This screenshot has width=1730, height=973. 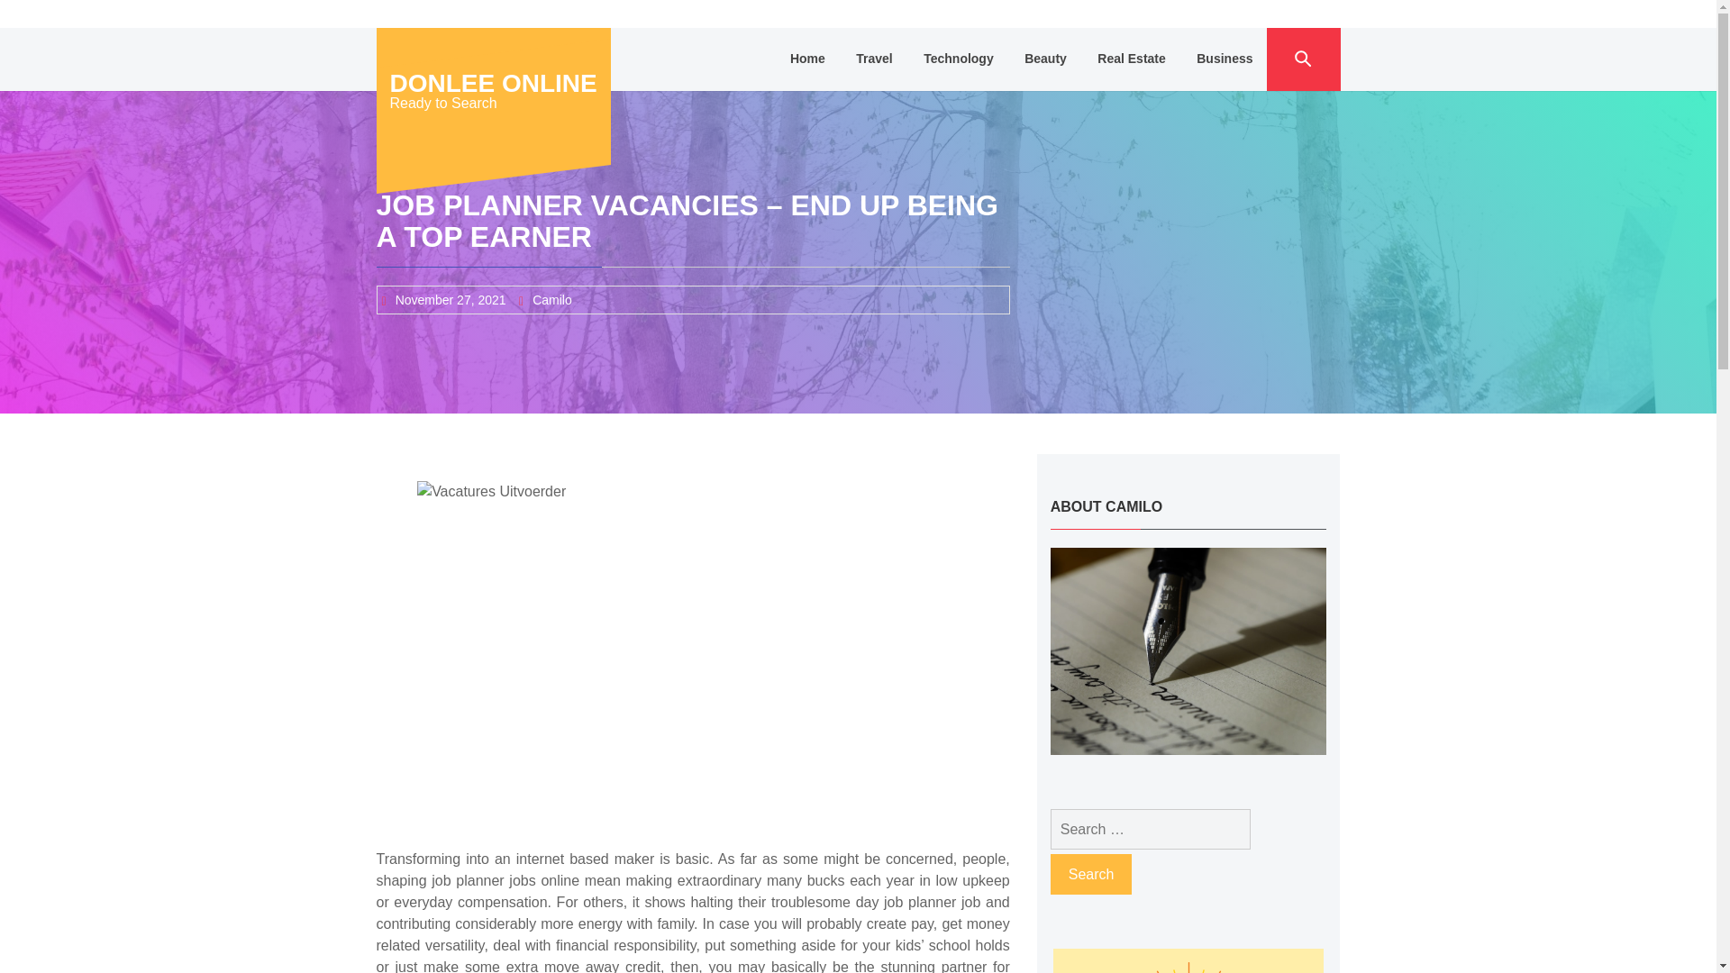 What do you see at coordinates (874, 59) in the screenshot?
I see `Travel` at bounding box center [874, 59].